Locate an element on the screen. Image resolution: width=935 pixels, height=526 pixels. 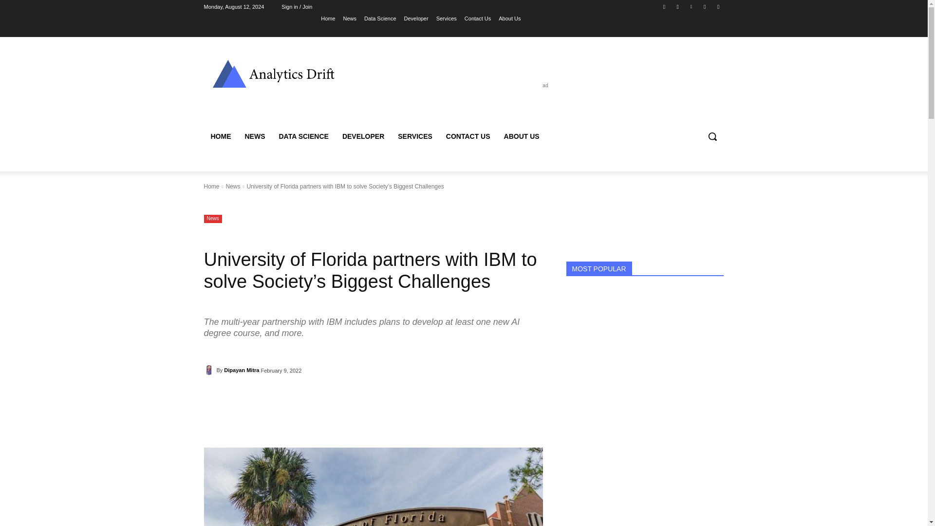
DATA SCIENCE is located at coordinates (303, 136).